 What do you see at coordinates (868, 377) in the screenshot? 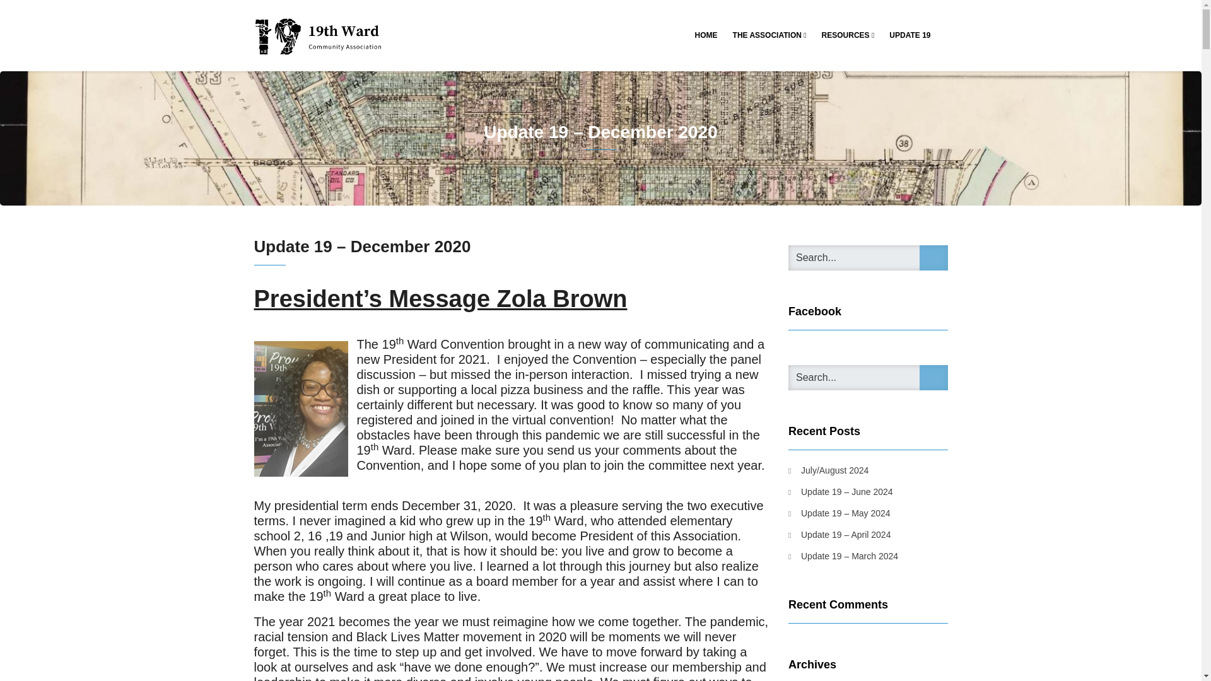
I see `Search for:` at bounding box center [868, 377].